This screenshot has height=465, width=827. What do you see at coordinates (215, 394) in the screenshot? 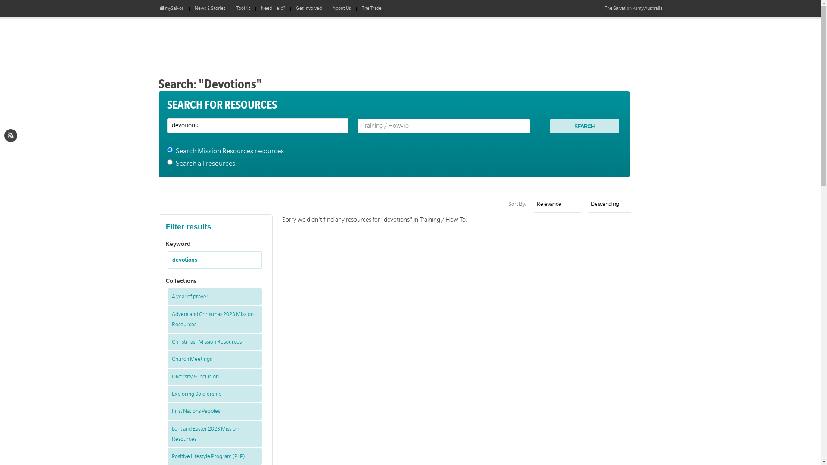
I see `Exploring Soldiership` at bounding box center [215, 394].